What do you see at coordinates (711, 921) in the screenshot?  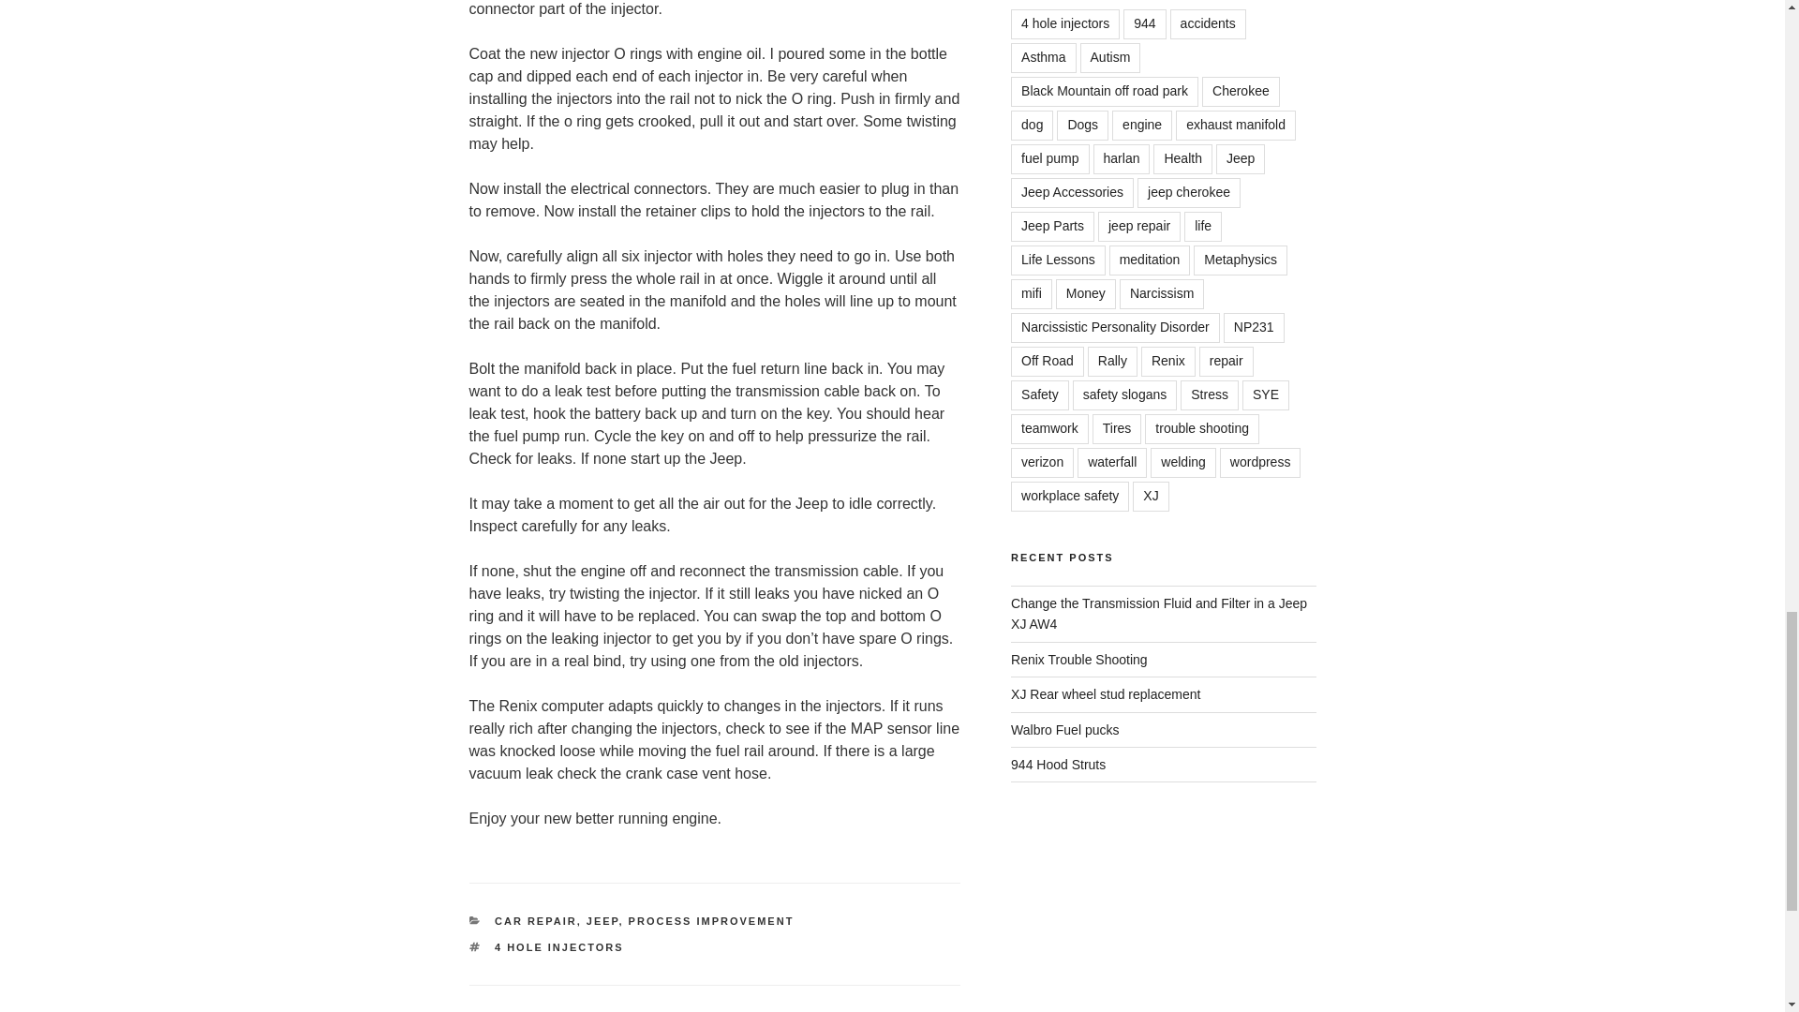 I see `PROCESS IMPROVEMENT` at bounding box center [711, 921].